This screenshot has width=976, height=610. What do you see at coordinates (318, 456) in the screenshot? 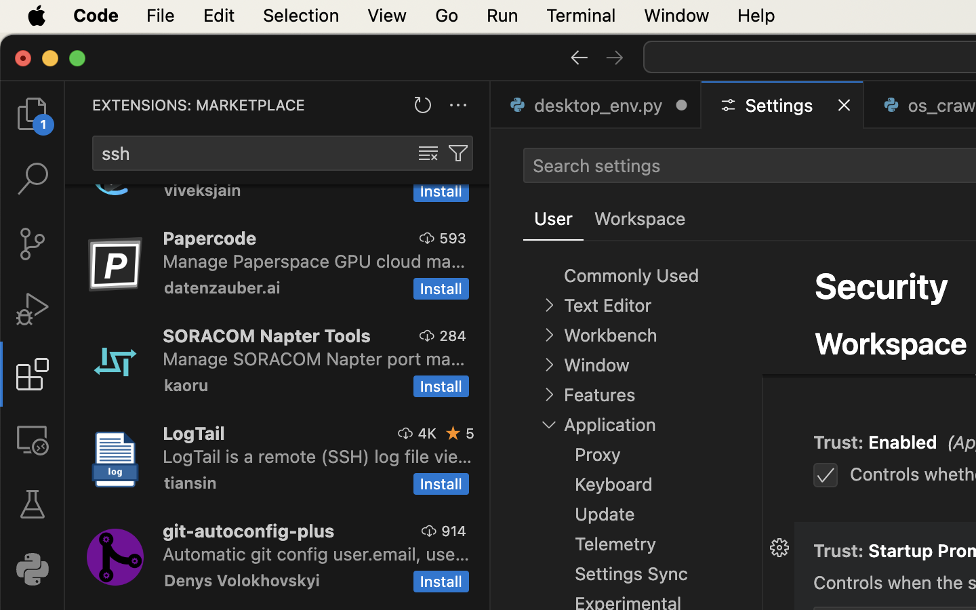
I see `LogTail is a remote (SSH) log file viewer and monitoring extension.` at bounding box center [318, 456].